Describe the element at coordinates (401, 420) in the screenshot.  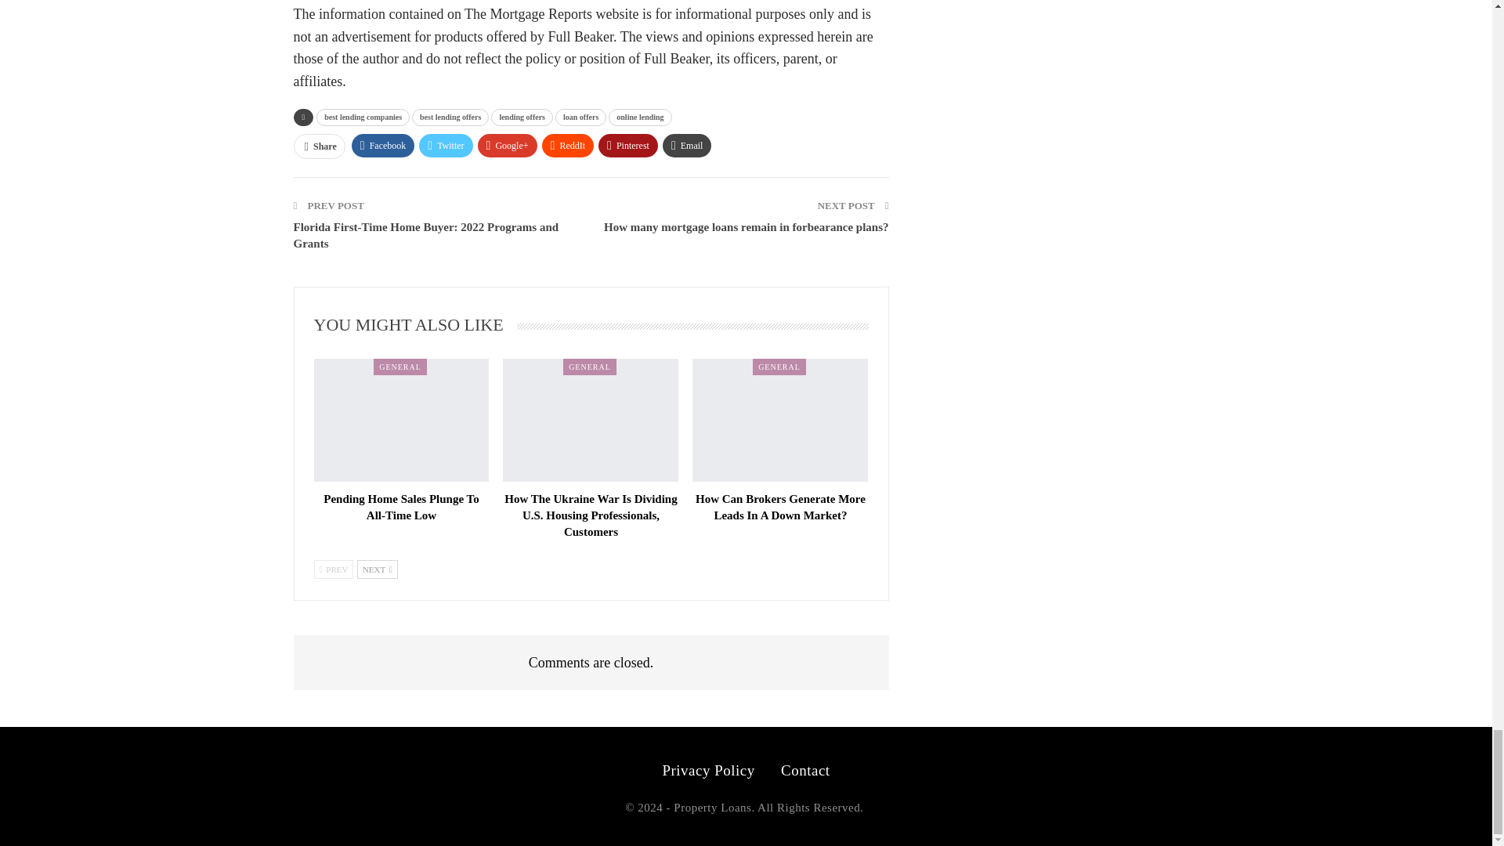
I see `Pending home sales plunge to all-time low` at that location.